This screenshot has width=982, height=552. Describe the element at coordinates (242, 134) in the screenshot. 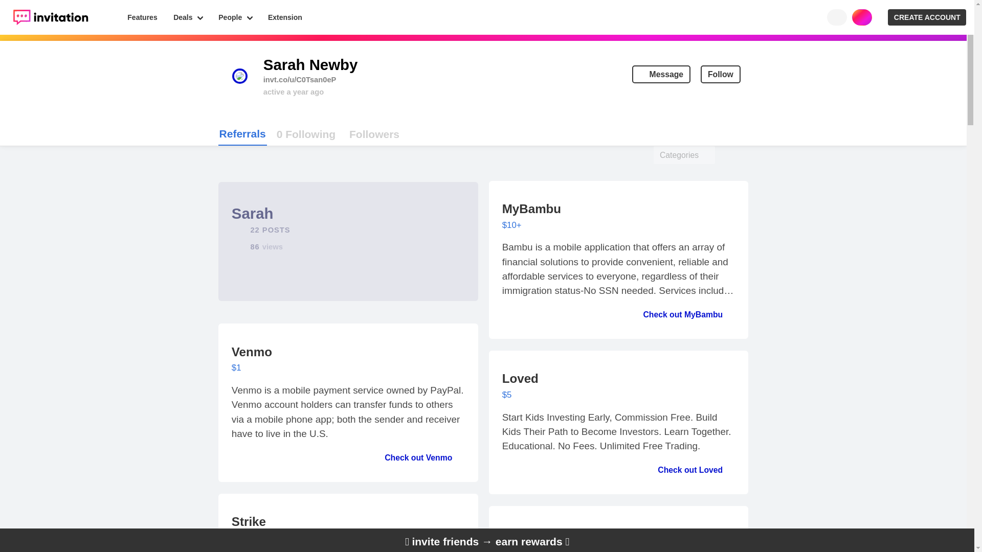

I see `Follow` at that location.